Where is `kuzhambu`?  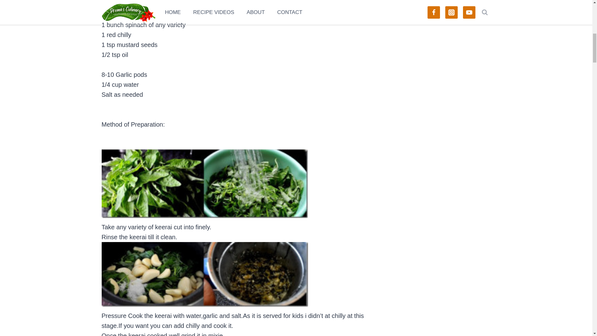
kuzhambu is located at coordinates (204, 184).